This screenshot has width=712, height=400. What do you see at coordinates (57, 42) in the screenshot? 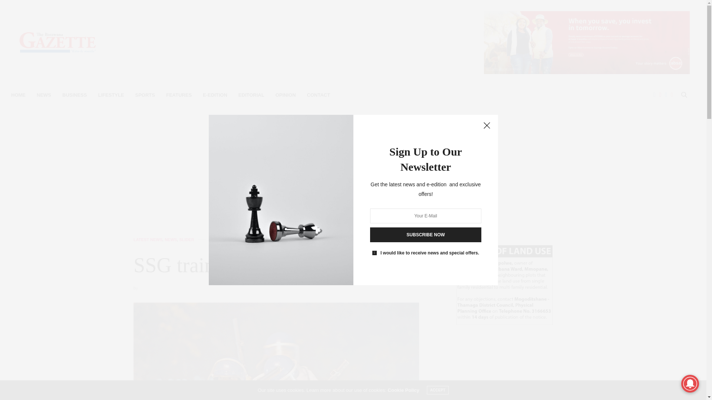
I see `Botswana Gazette` at bounding box center [57, 42].